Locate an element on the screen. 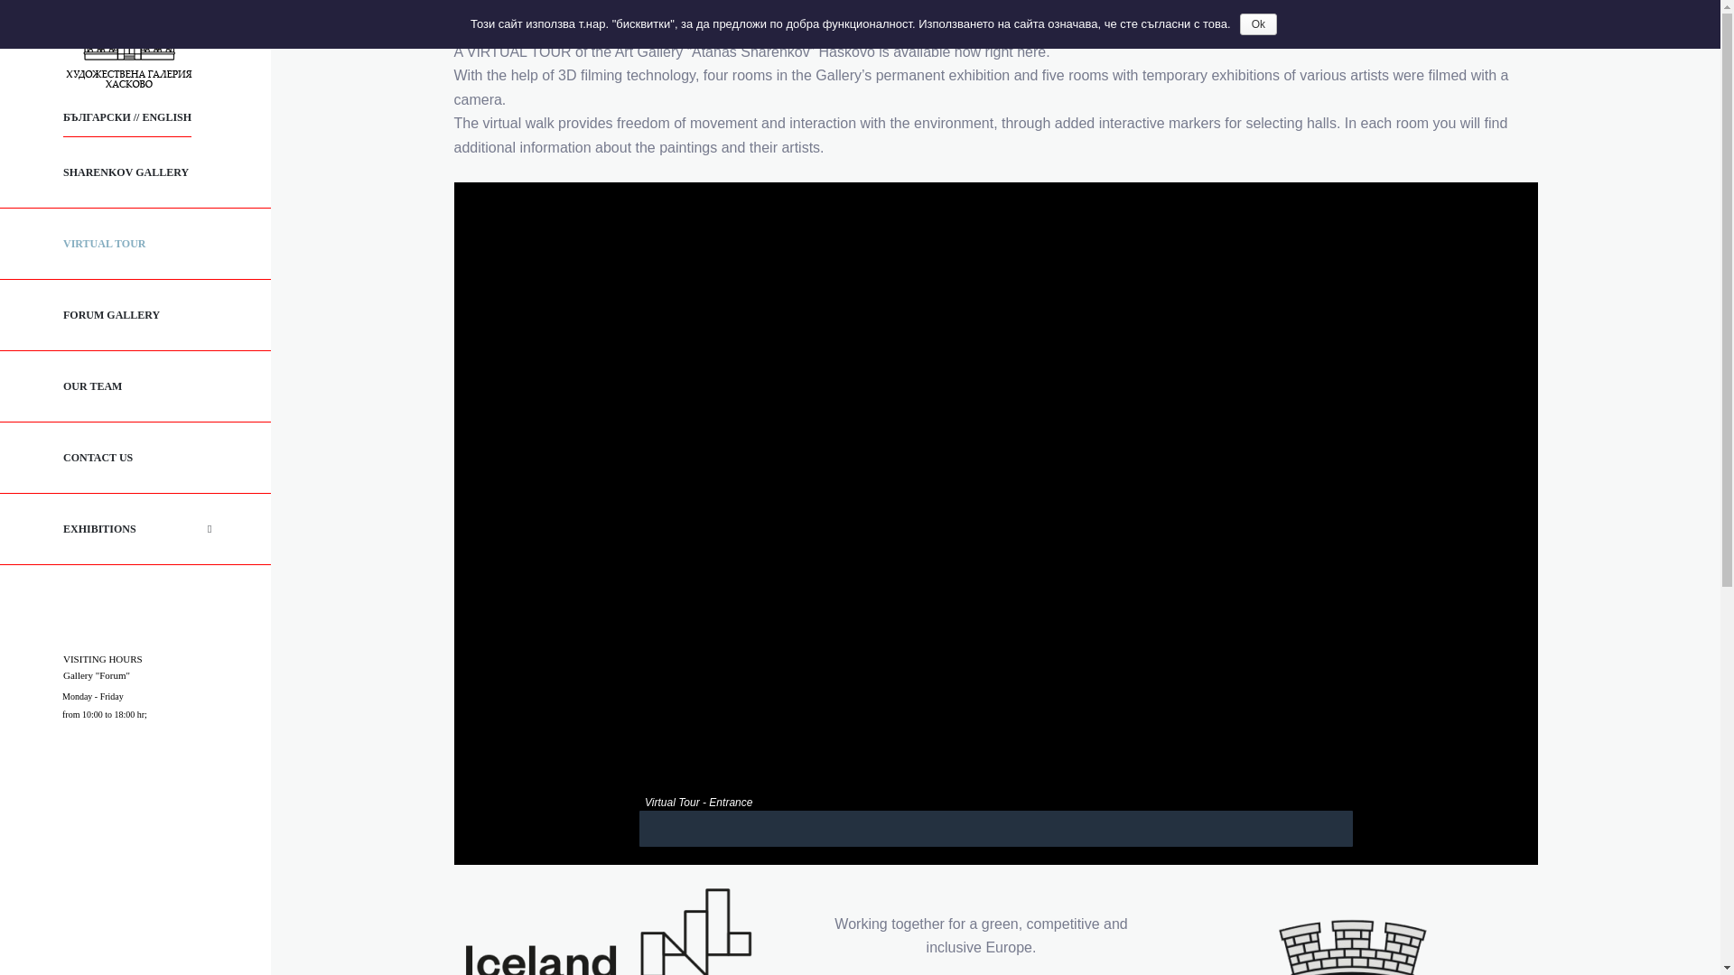  VIRTUAL TOUR is located at coordinates (135, 244).